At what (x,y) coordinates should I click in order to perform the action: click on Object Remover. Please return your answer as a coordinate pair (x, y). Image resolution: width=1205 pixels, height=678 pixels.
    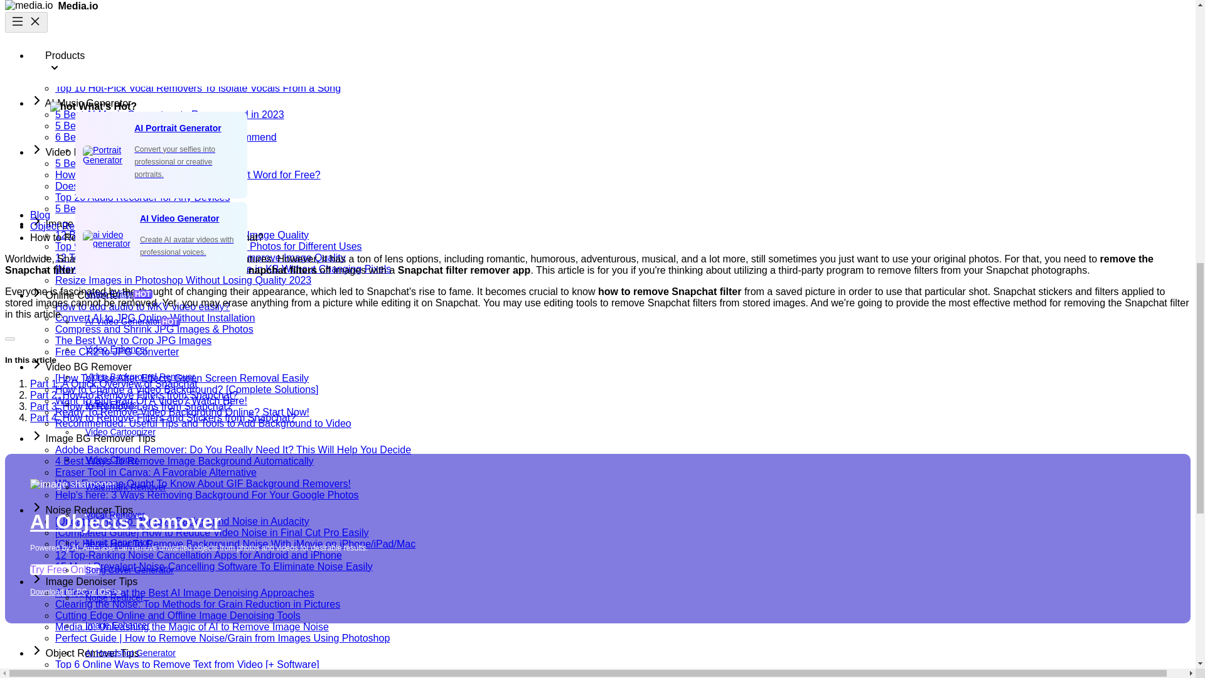
    Looking at the image, I should click on (193, 288).